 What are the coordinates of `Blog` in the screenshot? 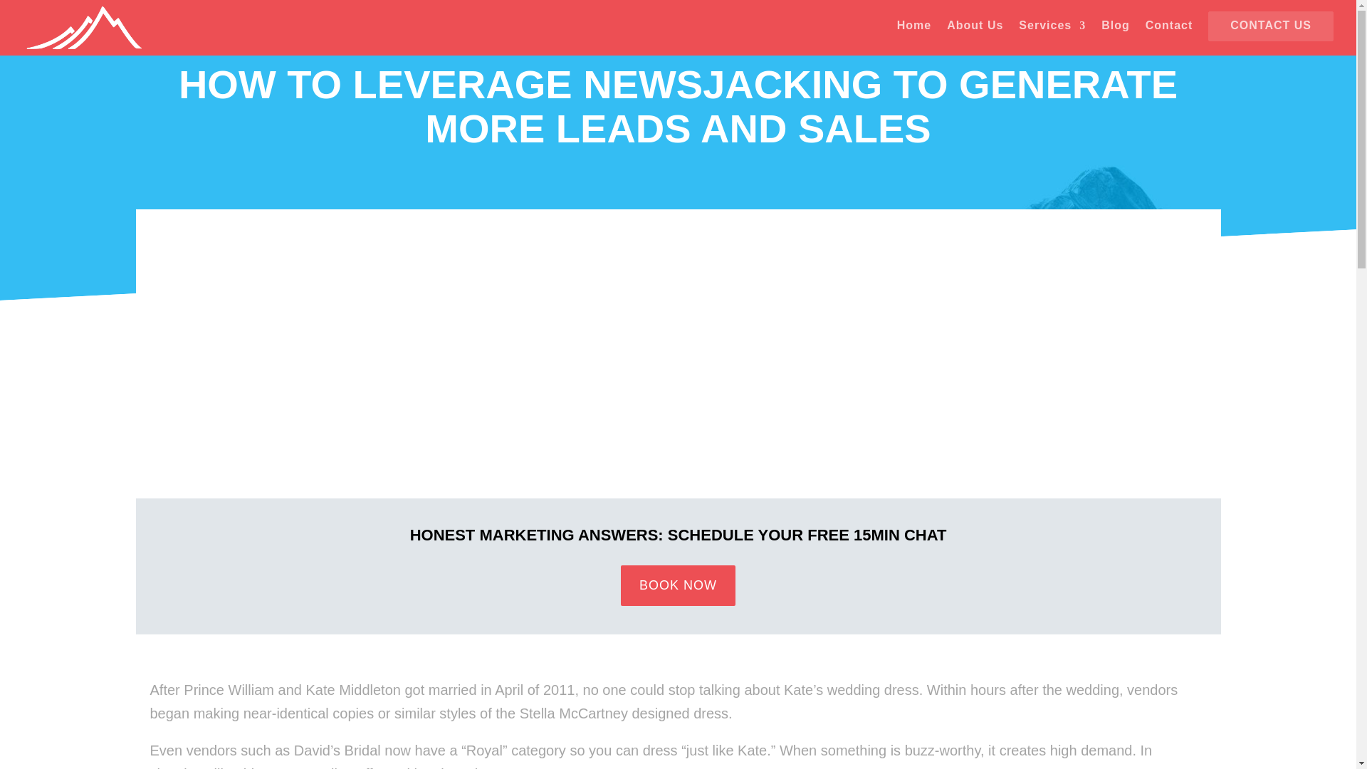 It's located at (1116, 32).